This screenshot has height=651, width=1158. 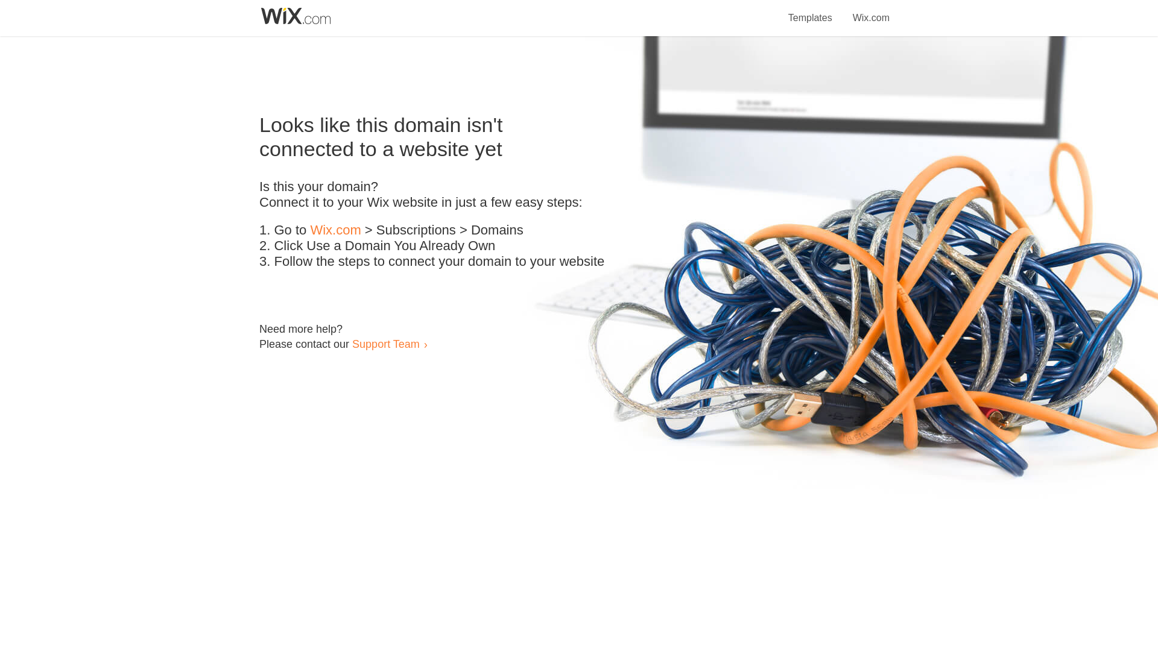 I want to click on Support Team, so click(x=385, y=344).